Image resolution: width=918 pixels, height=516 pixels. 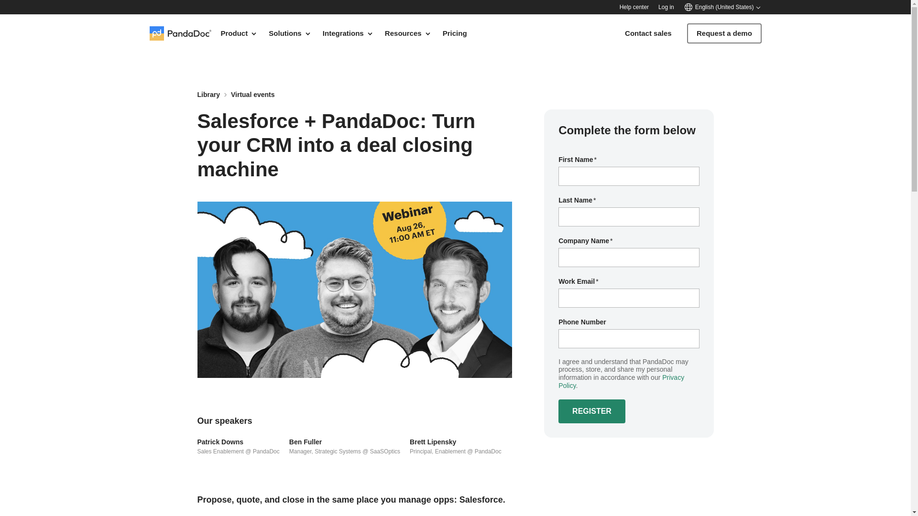 I want to click on Log in, so click(x=666, y=7).